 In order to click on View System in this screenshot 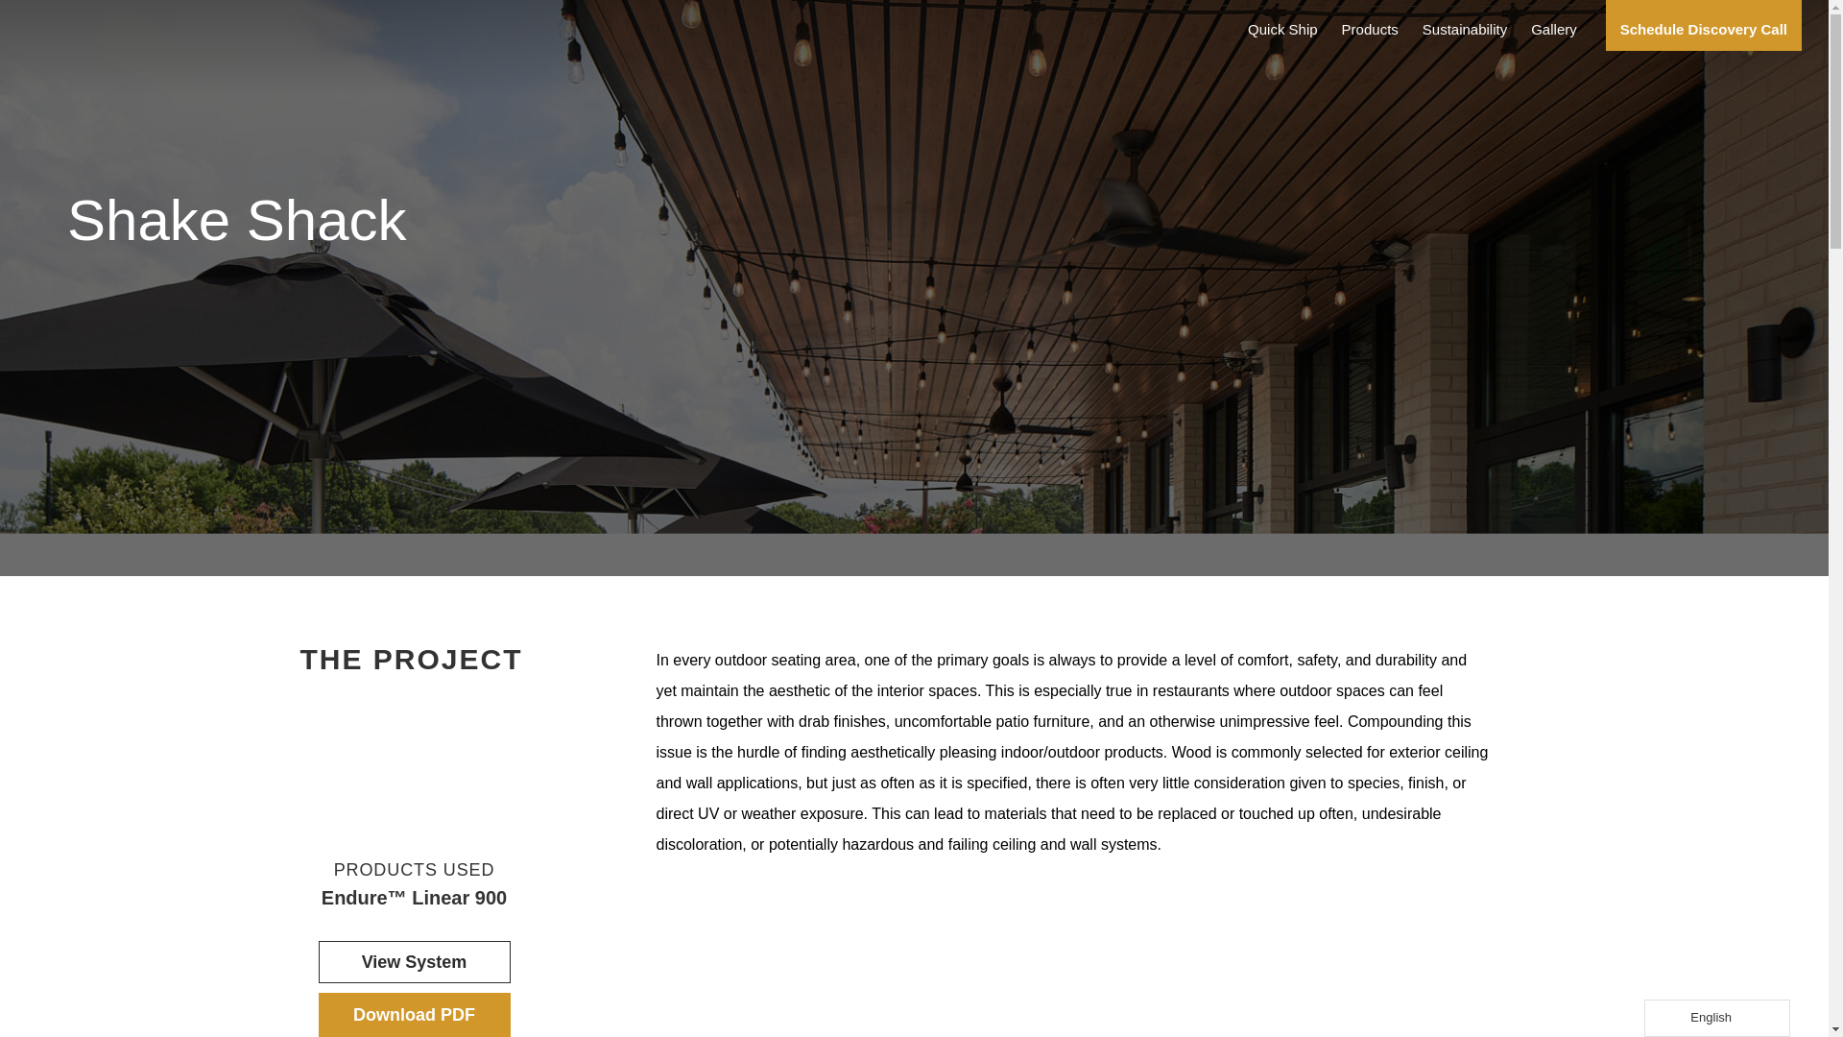, I will do `click(415, 961)`.